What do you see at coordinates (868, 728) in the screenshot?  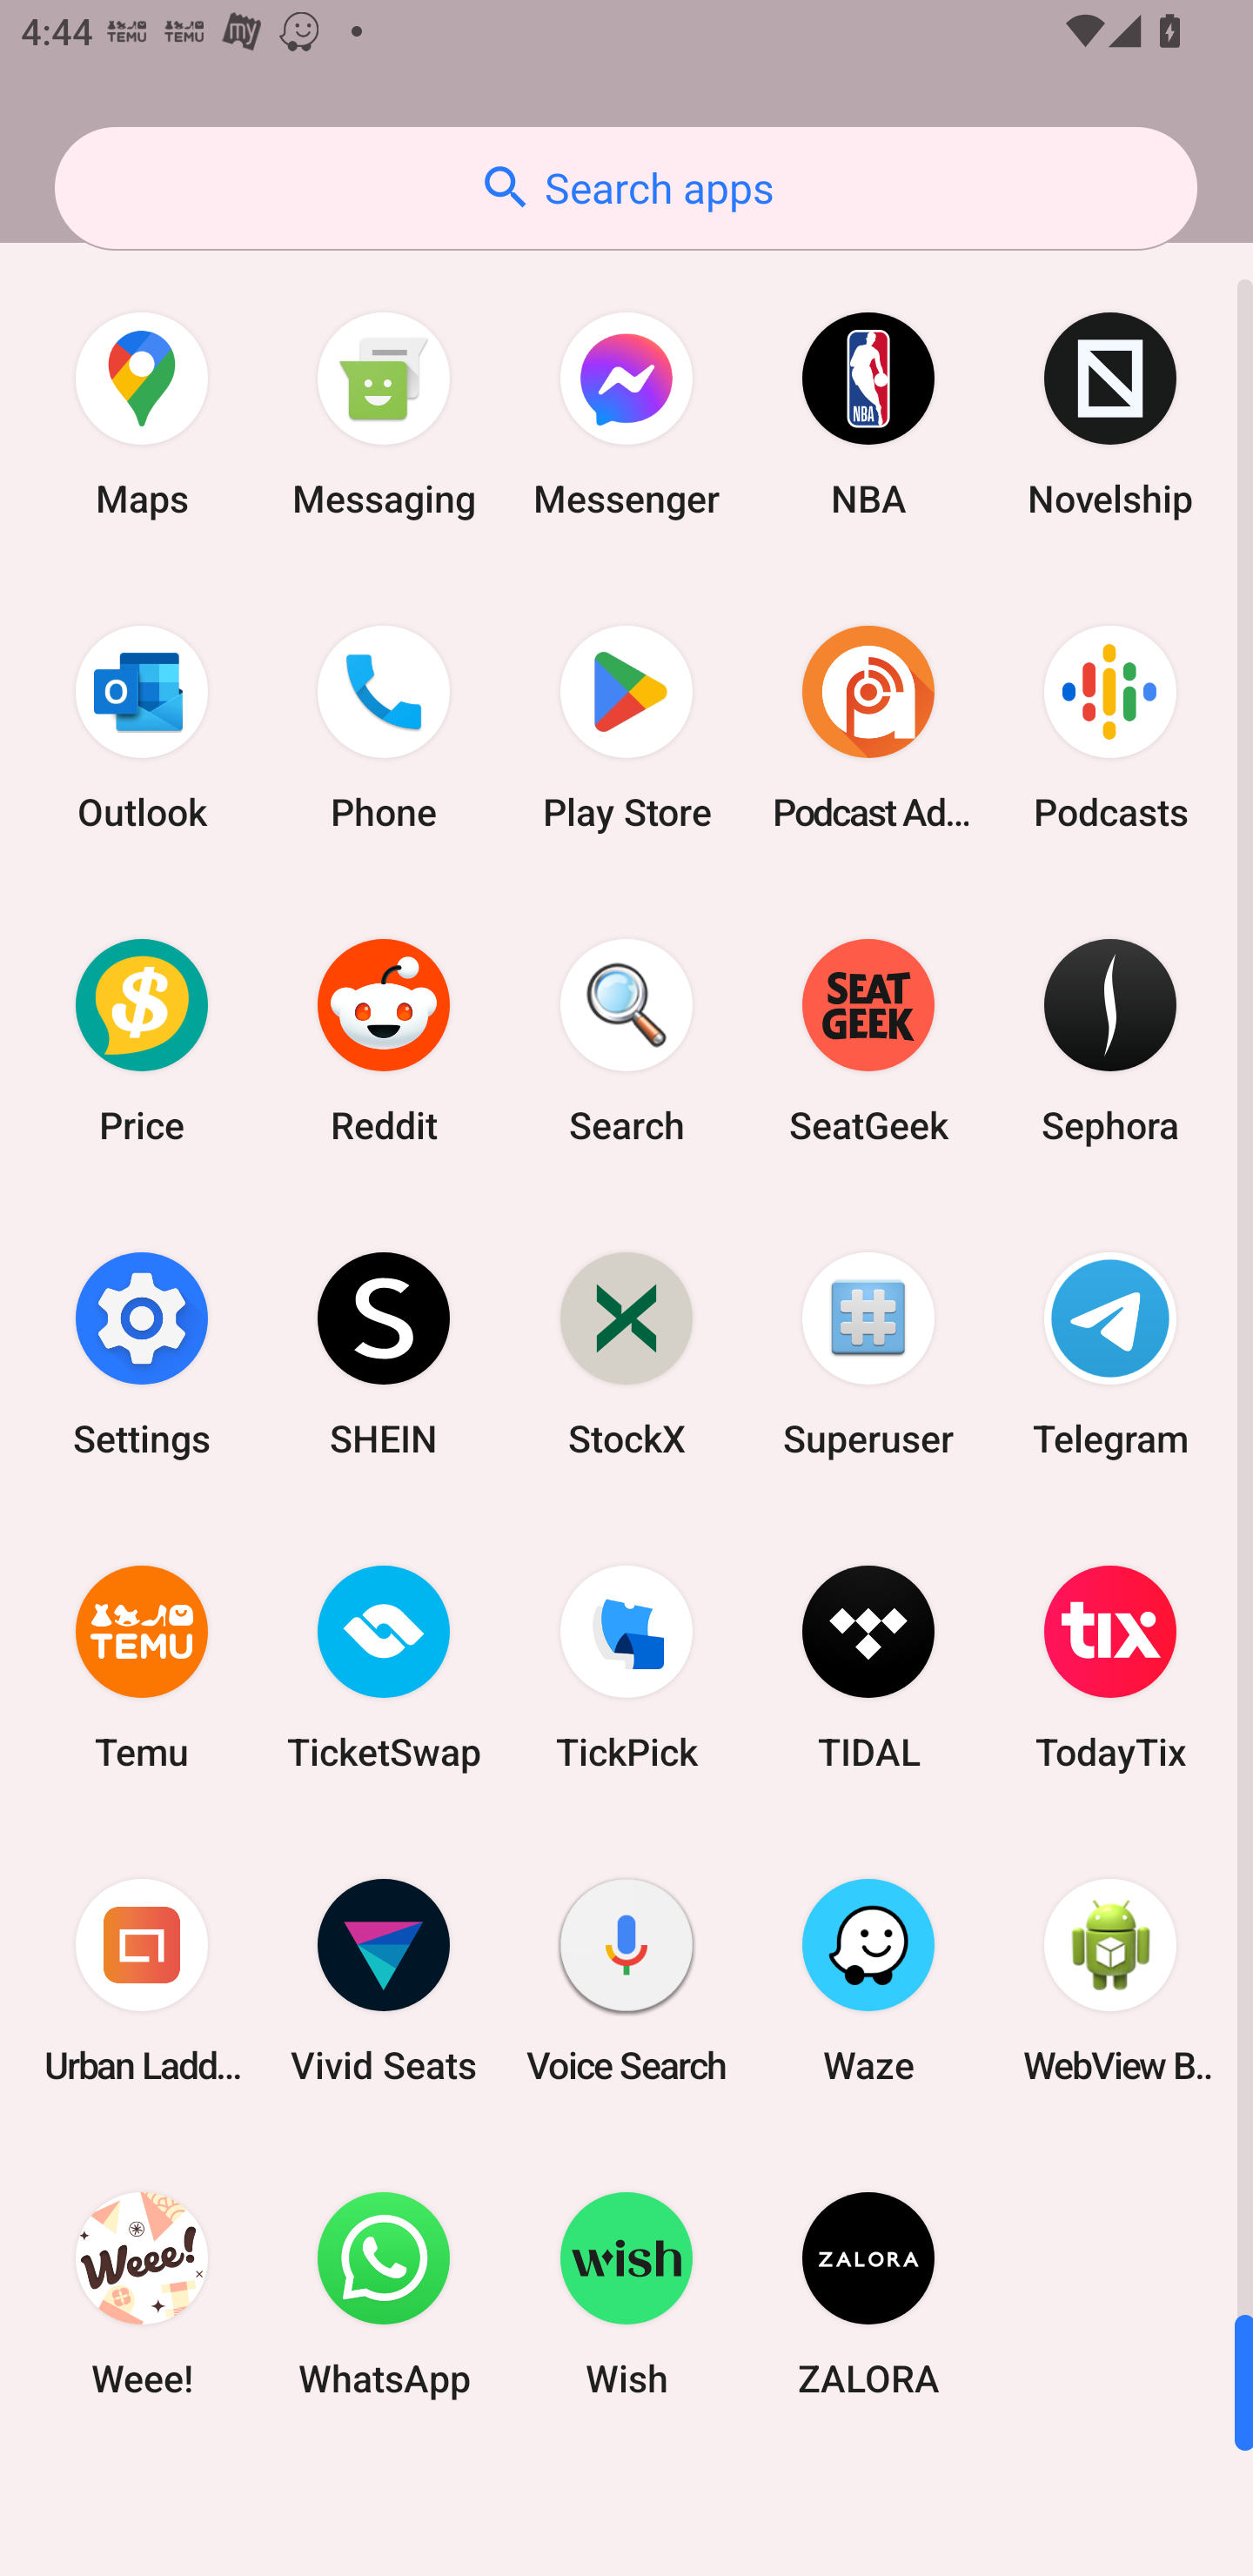 I see `Podcast Addict` at bounding box center [868, 728].